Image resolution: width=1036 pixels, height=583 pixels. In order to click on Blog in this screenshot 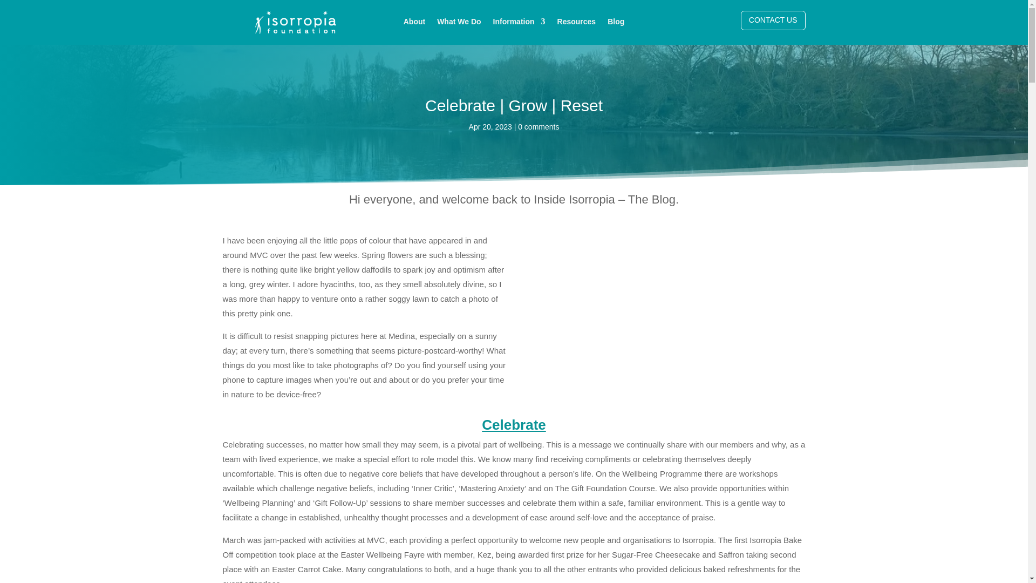, I will do `click(616, 24)`.